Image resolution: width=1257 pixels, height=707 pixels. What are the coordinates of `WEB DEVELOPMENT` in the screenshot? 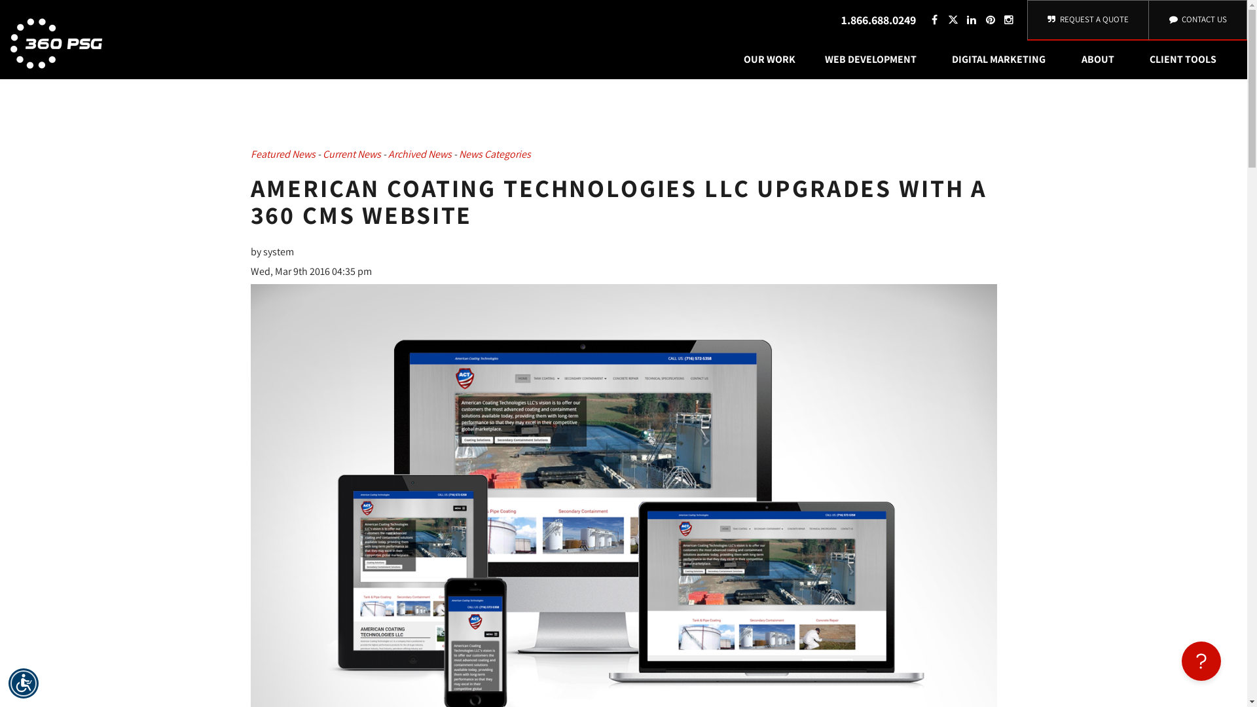 It's located at (873, 60).